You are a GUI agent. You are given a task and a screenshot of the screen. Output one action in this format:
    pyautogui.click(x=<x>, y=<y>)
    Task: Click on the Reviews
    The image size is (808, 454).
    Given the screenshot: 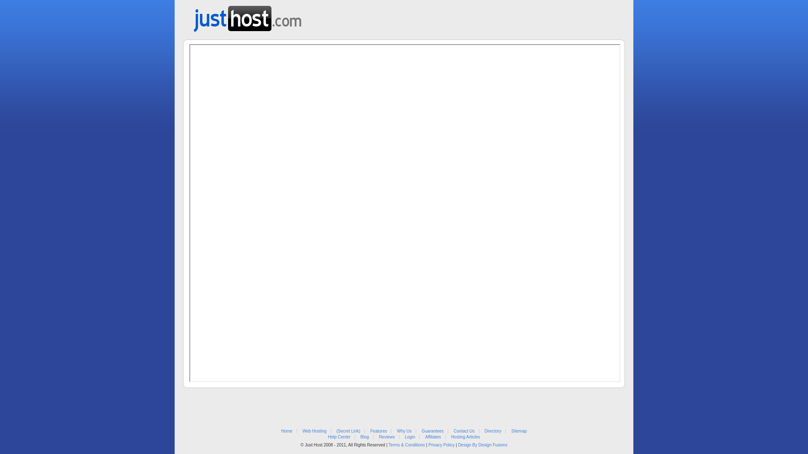 What is the action you would take?
    pyautogui.click(x=387, y=437)
    